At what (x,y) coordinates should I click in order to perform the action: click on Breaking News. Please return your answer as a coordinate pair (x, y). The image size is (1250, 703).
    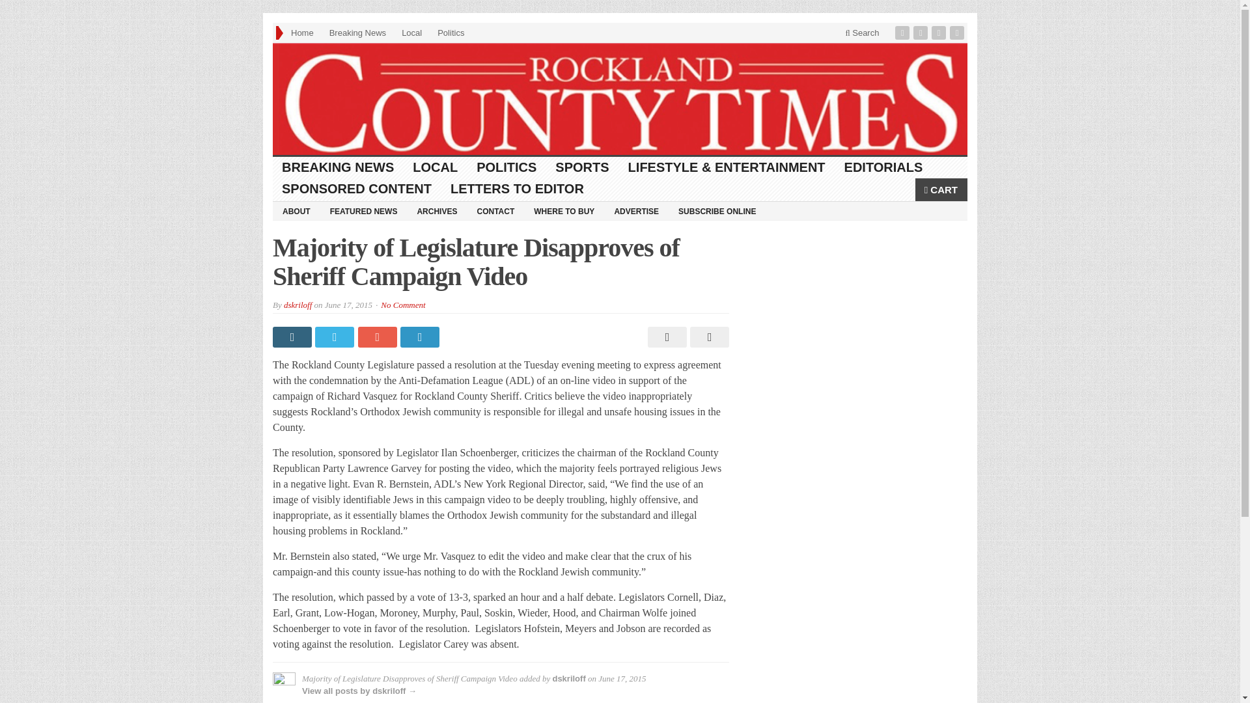
    Looking at the image, I should click on (357, 33).